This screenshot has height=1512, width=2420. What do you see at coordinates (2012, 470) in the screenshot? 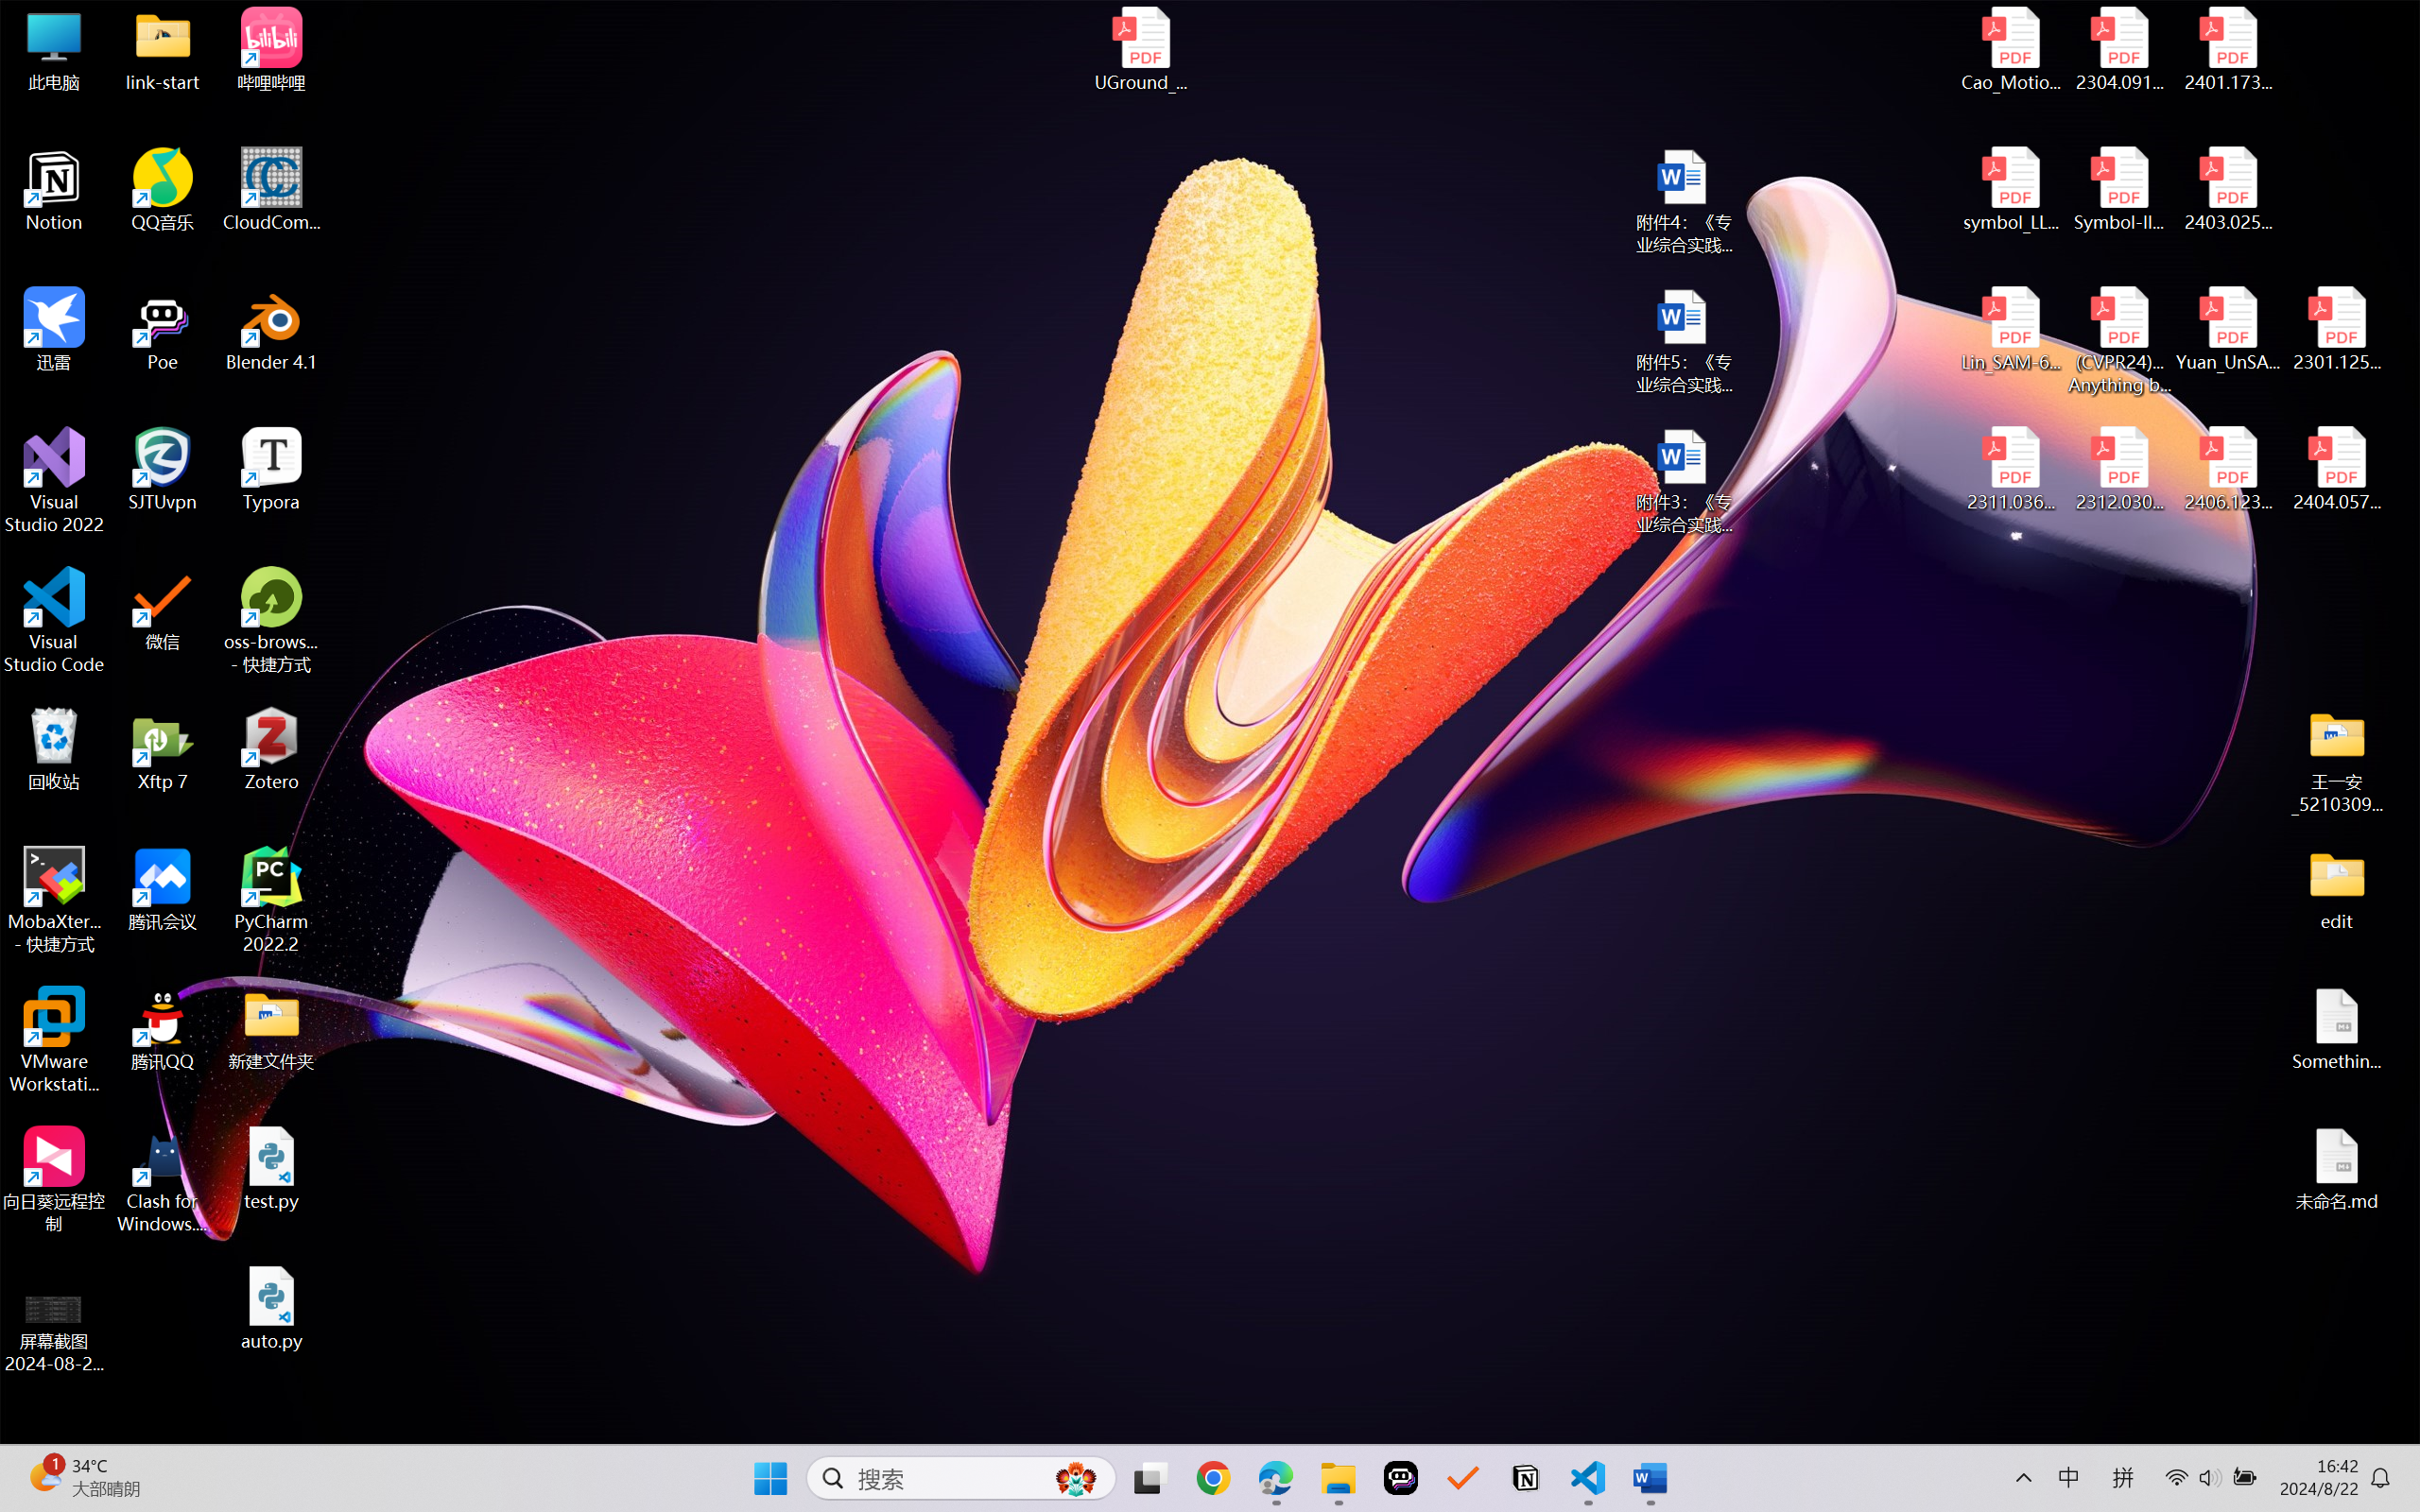
I see `2311.03658v2.pdf` at bounding box center [2012, 470].